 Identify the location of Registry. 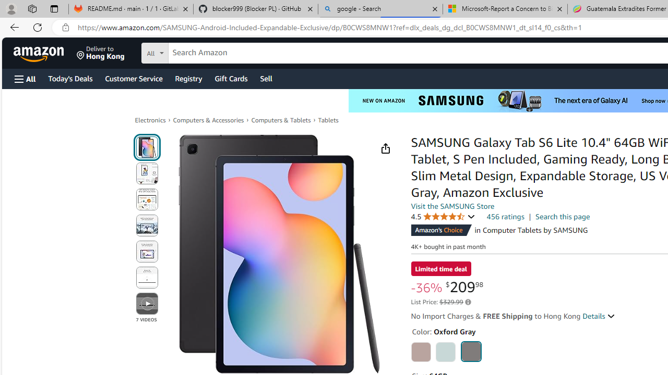
(188, 78).